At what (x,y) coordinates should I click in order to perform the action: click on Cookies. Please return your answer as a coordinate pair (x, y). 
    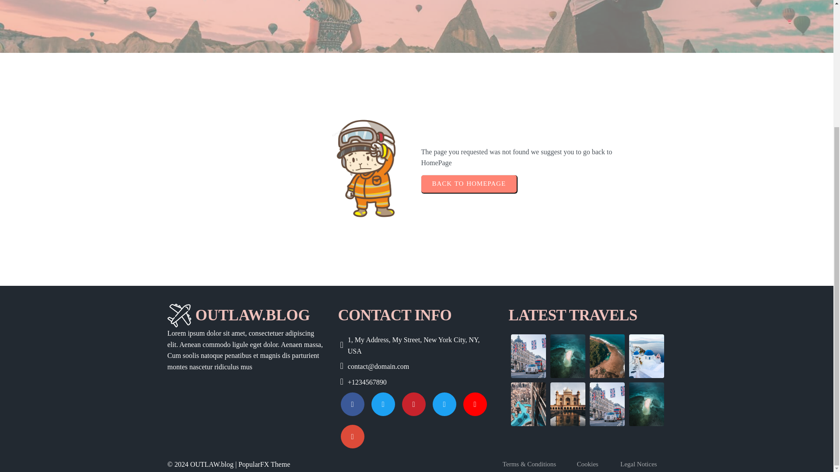
    Looking at the image, I should click on (592, 464).